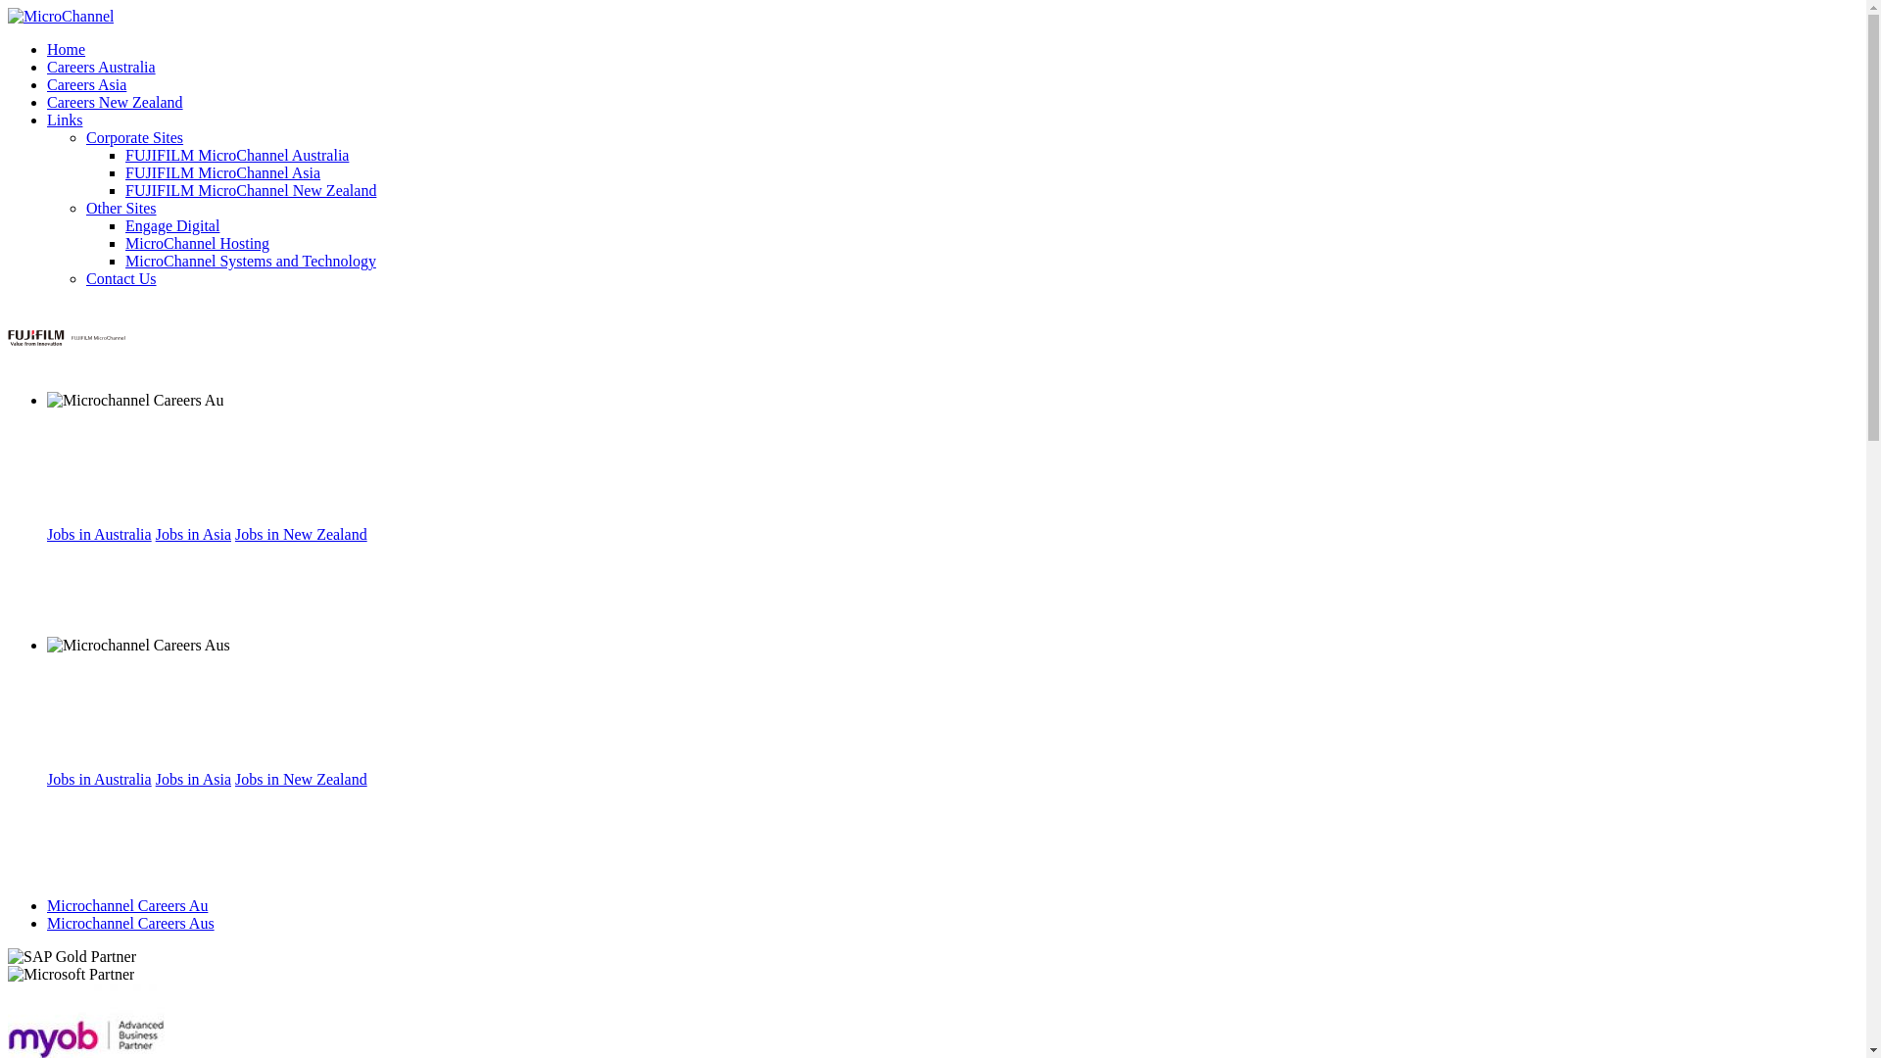 The image size is (1881, 1058). I want to click on Careers Australia, so click(102, 67).